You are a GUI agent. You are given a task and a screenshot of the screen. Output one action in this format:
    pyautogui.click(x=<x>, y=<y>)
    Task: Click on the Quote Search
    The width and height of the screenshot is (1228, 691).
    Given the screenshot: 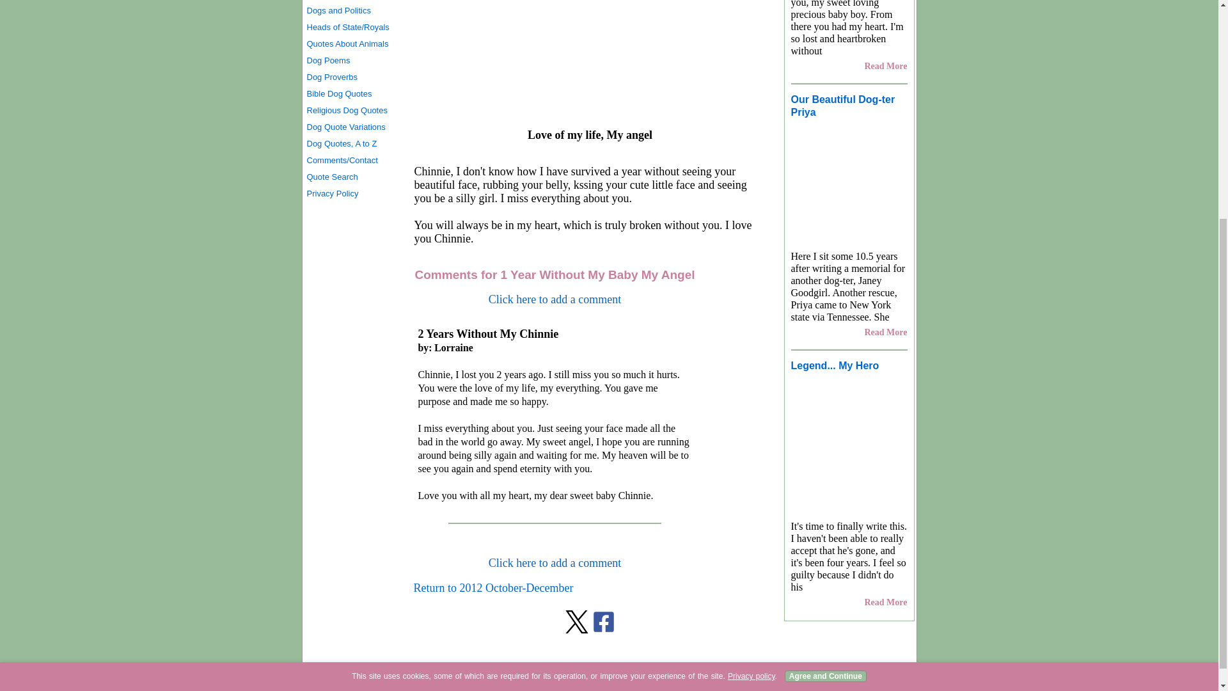 What is the action you would take?
    pyautogui.click(x=353, y=177)
    